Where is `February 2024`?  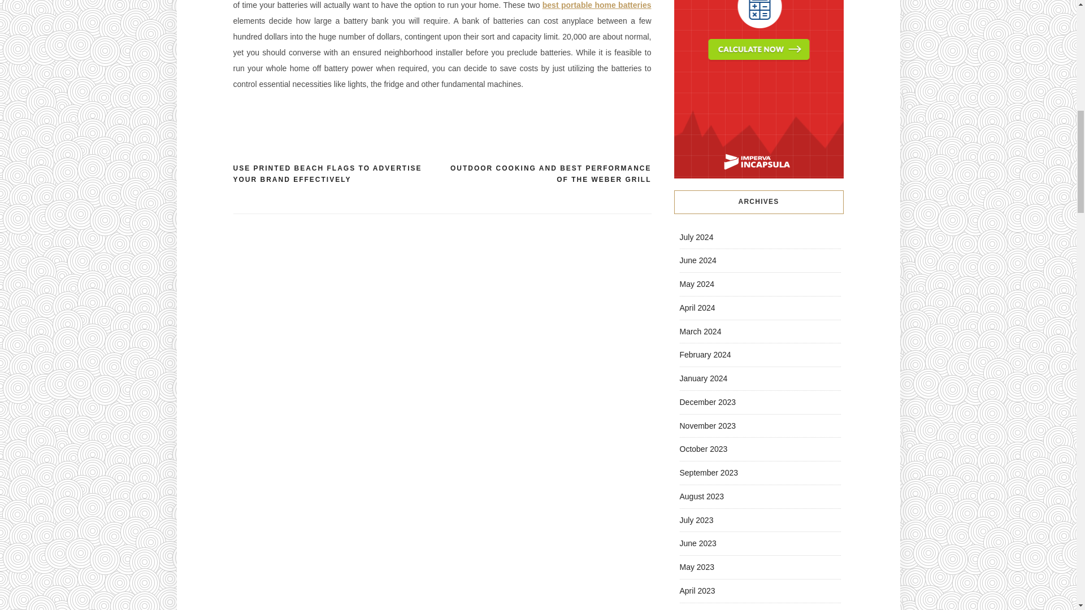
February 2024 is located at coordinates (704, 355).